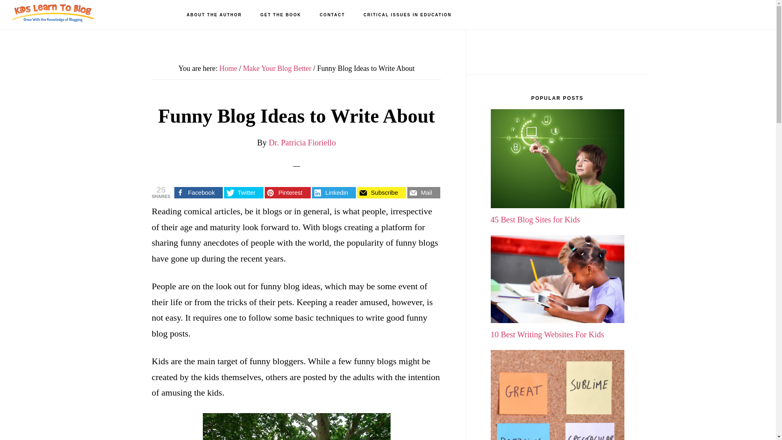 This screenshot has width=782, height=440. Describe the element at coordinates (228, 68) in the screenshot. I see `Home` at that location.